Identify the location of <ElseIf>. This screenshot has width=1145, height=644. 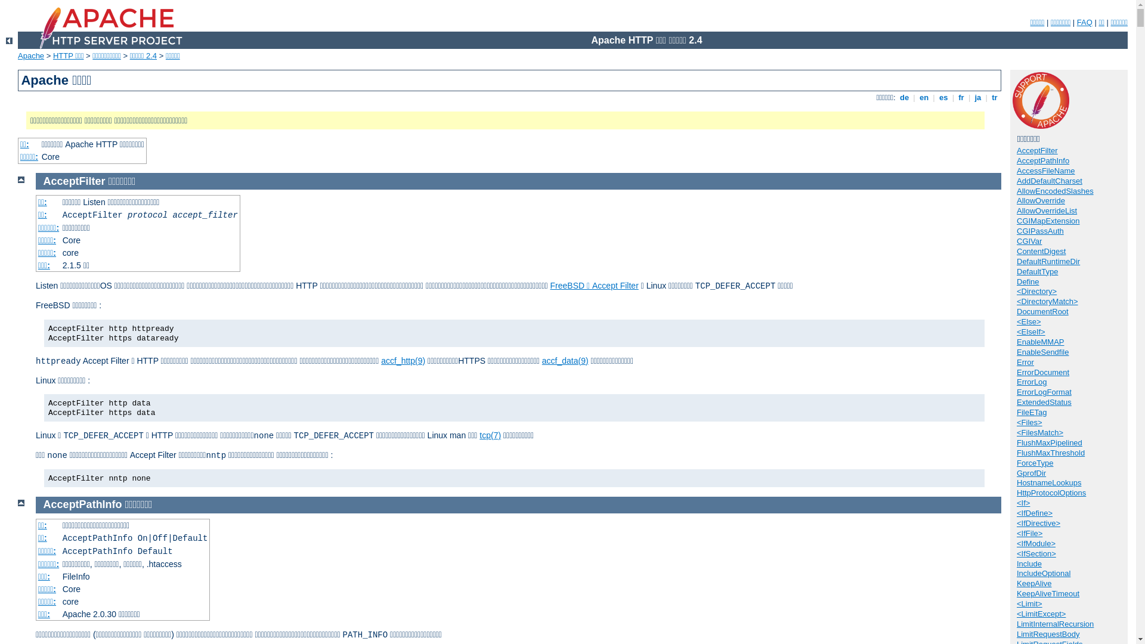
(1031, 332).